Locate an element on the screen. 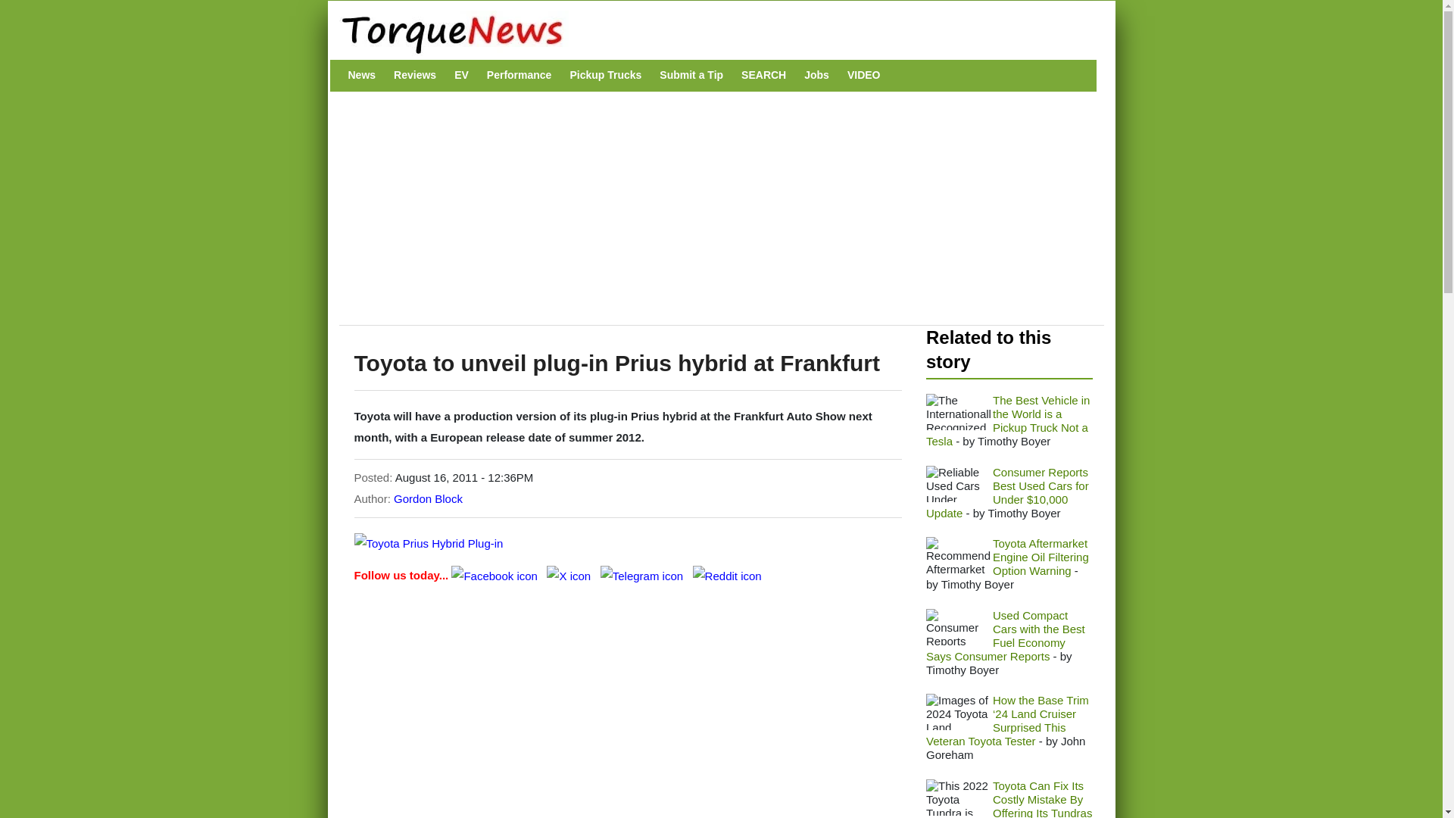 This screenshot has width=1454, height=818. Join us on Telegram! is located at coordinates (643, 574).